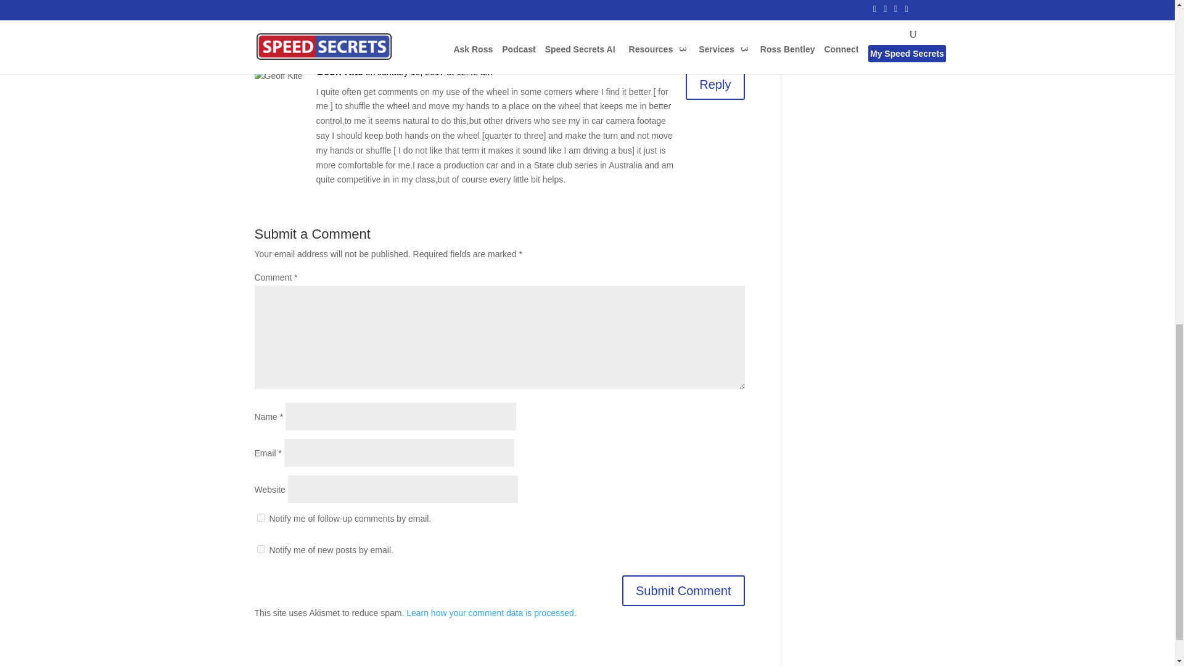 The image size is (1184, 666). What do you see at coordinates (260, 549) in the screenshot?
I see `subscribe` at bounding box center [260, 549].